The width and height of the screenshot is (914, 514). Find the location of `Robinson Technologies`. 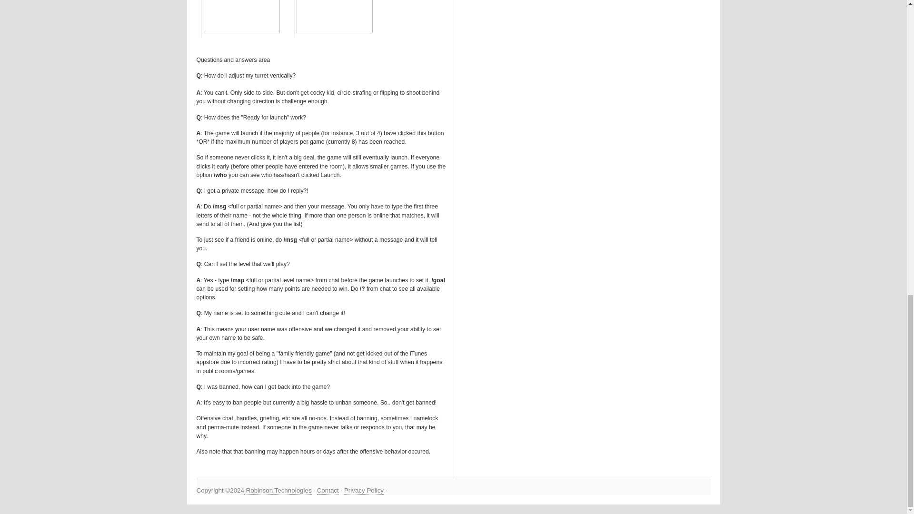

Robinson Technologies is located at coordinates (278, 490).